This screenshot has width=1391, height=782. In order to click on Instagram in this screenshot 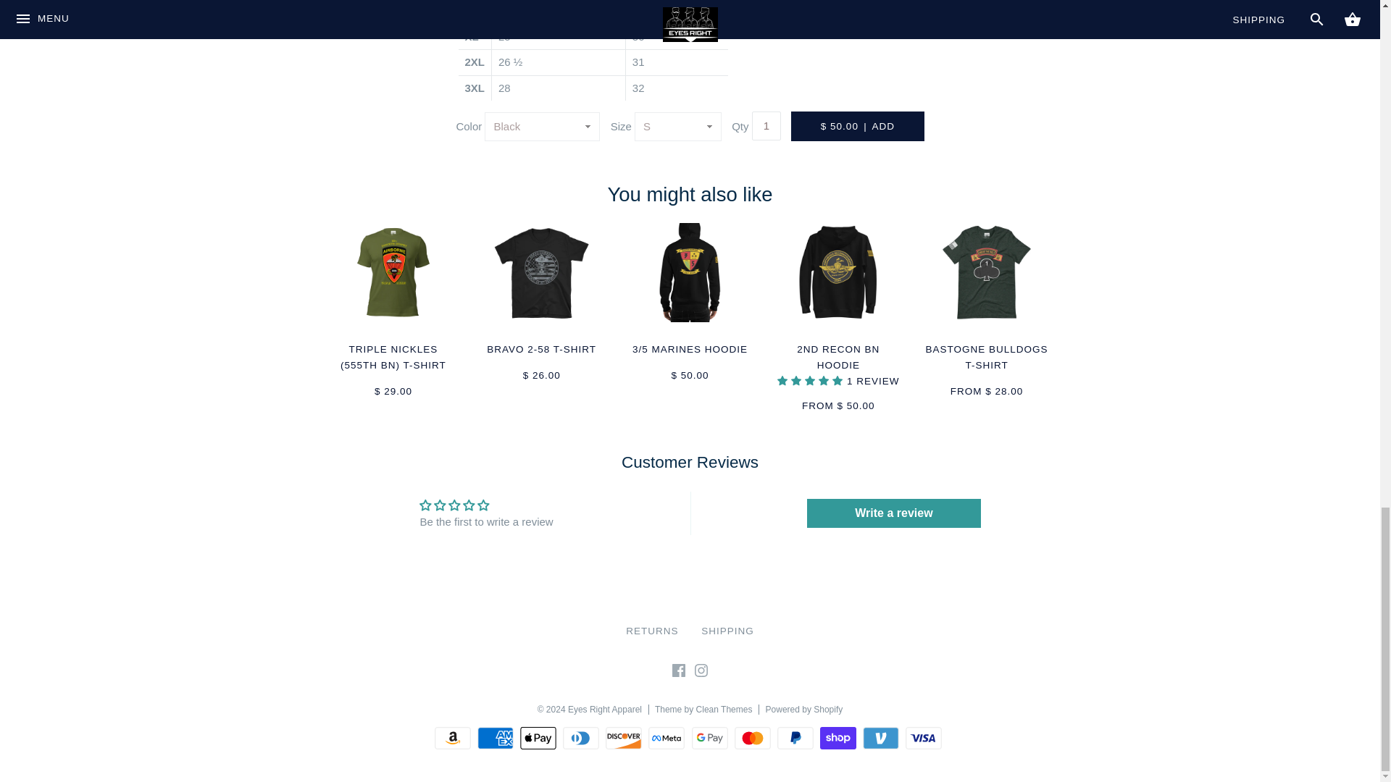, I will do `click(701, 670)`.